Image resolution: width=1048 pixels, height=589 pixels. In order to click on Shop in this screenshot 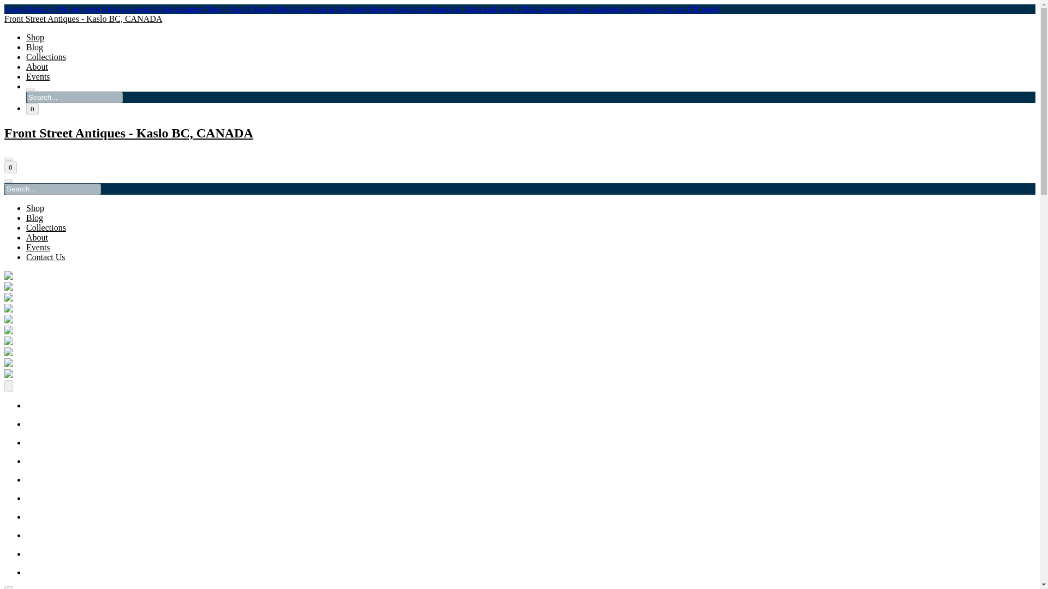, I will do `click(35, 37)`.